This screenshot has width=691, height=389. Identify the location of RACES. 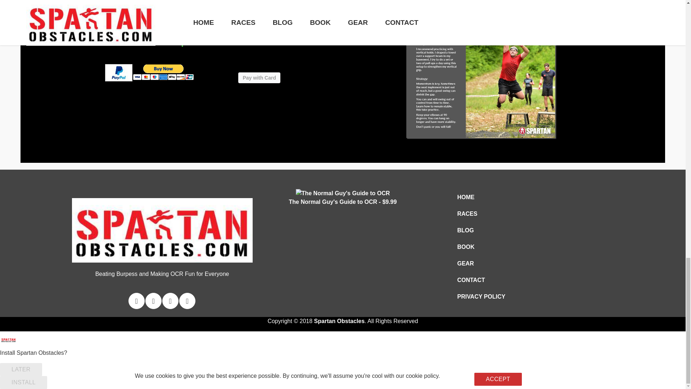
(481, 214).